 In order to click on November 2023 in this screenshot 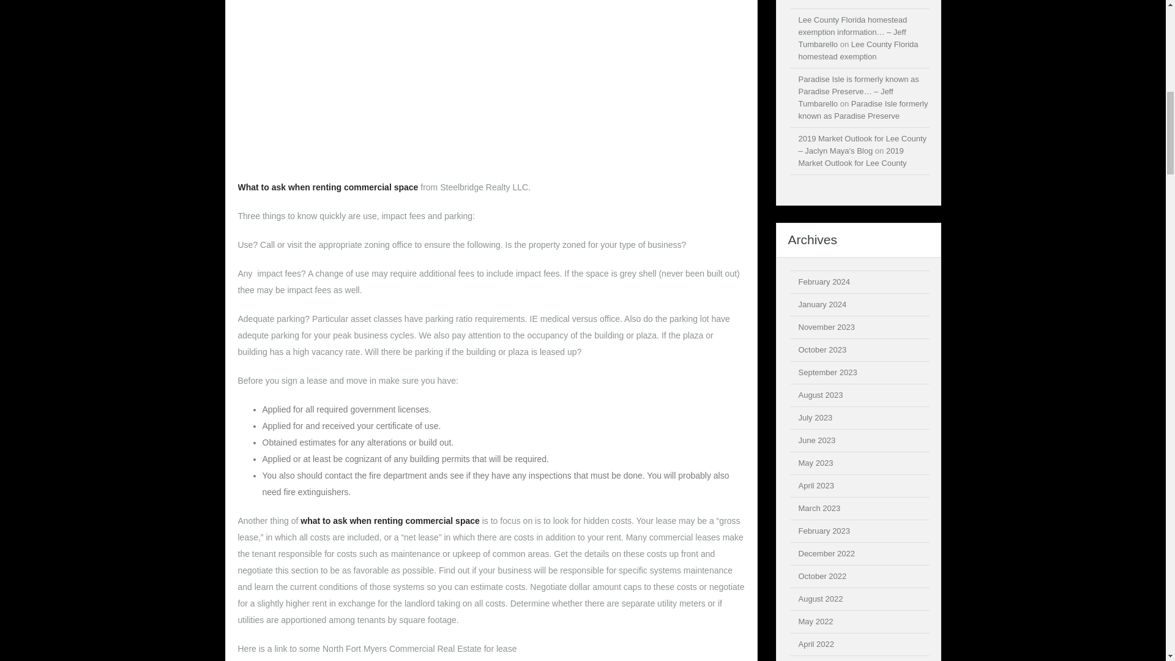, I will do `click(826, 327)`.